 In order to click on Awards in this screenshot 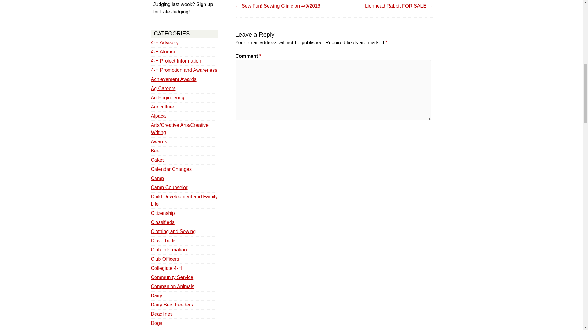, I will do `click(159, 141)`.